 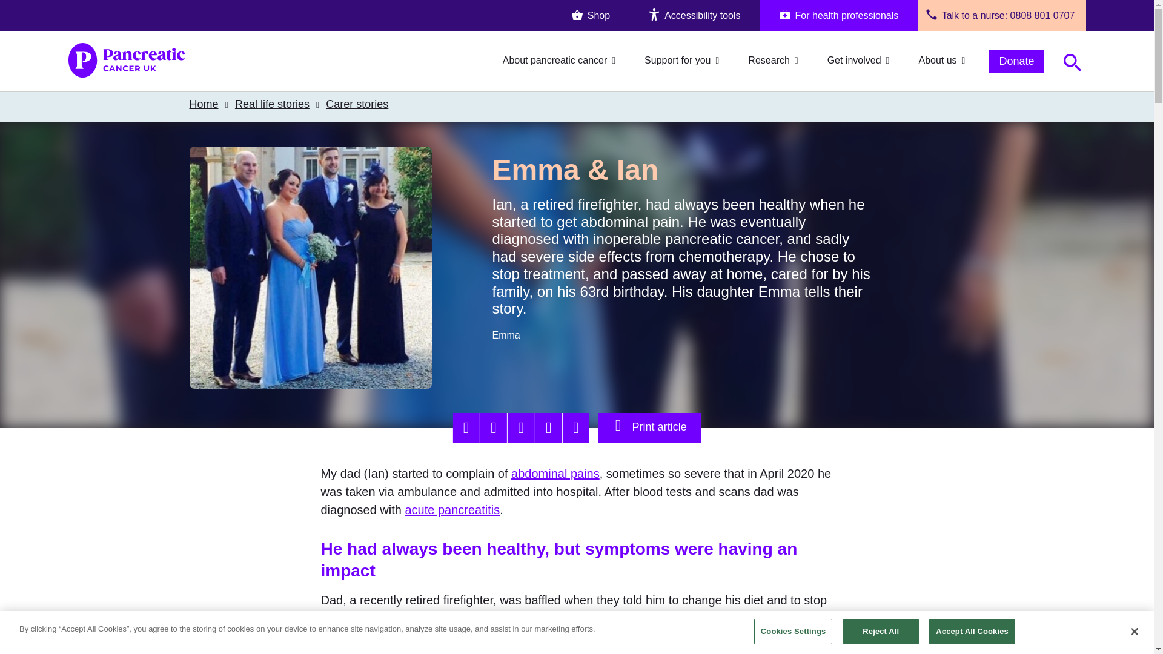 I want to click on 0808 801 0707, so click(x=1042, y=15).